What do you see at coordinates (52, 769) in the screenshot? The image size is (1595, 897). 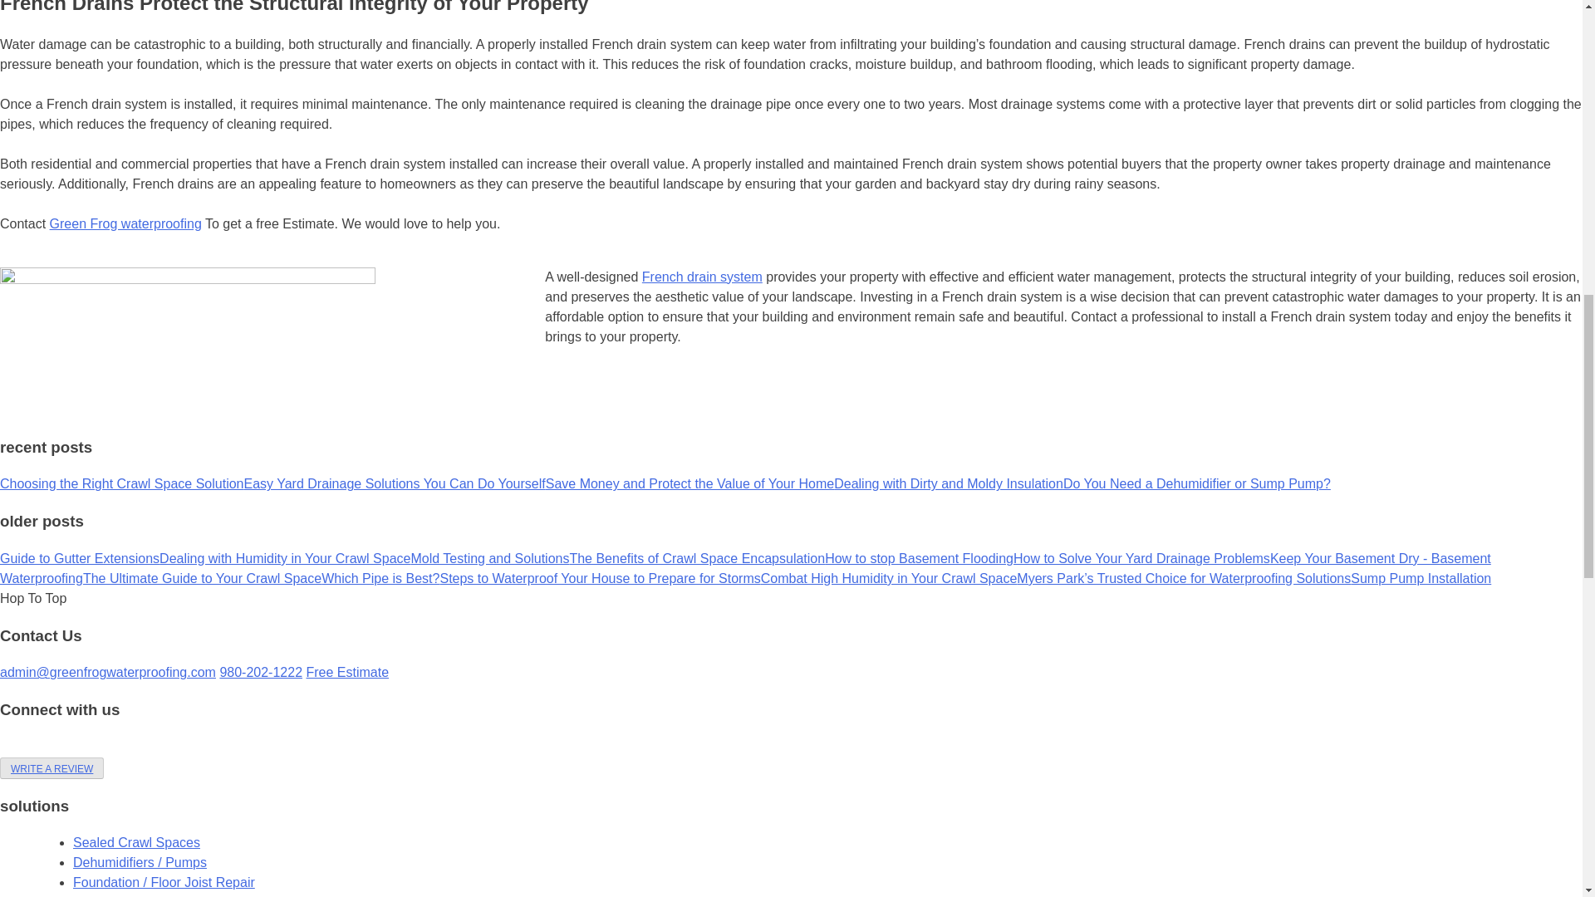 I see `WRITE A REVIEW` at bounding box center [52, 769].